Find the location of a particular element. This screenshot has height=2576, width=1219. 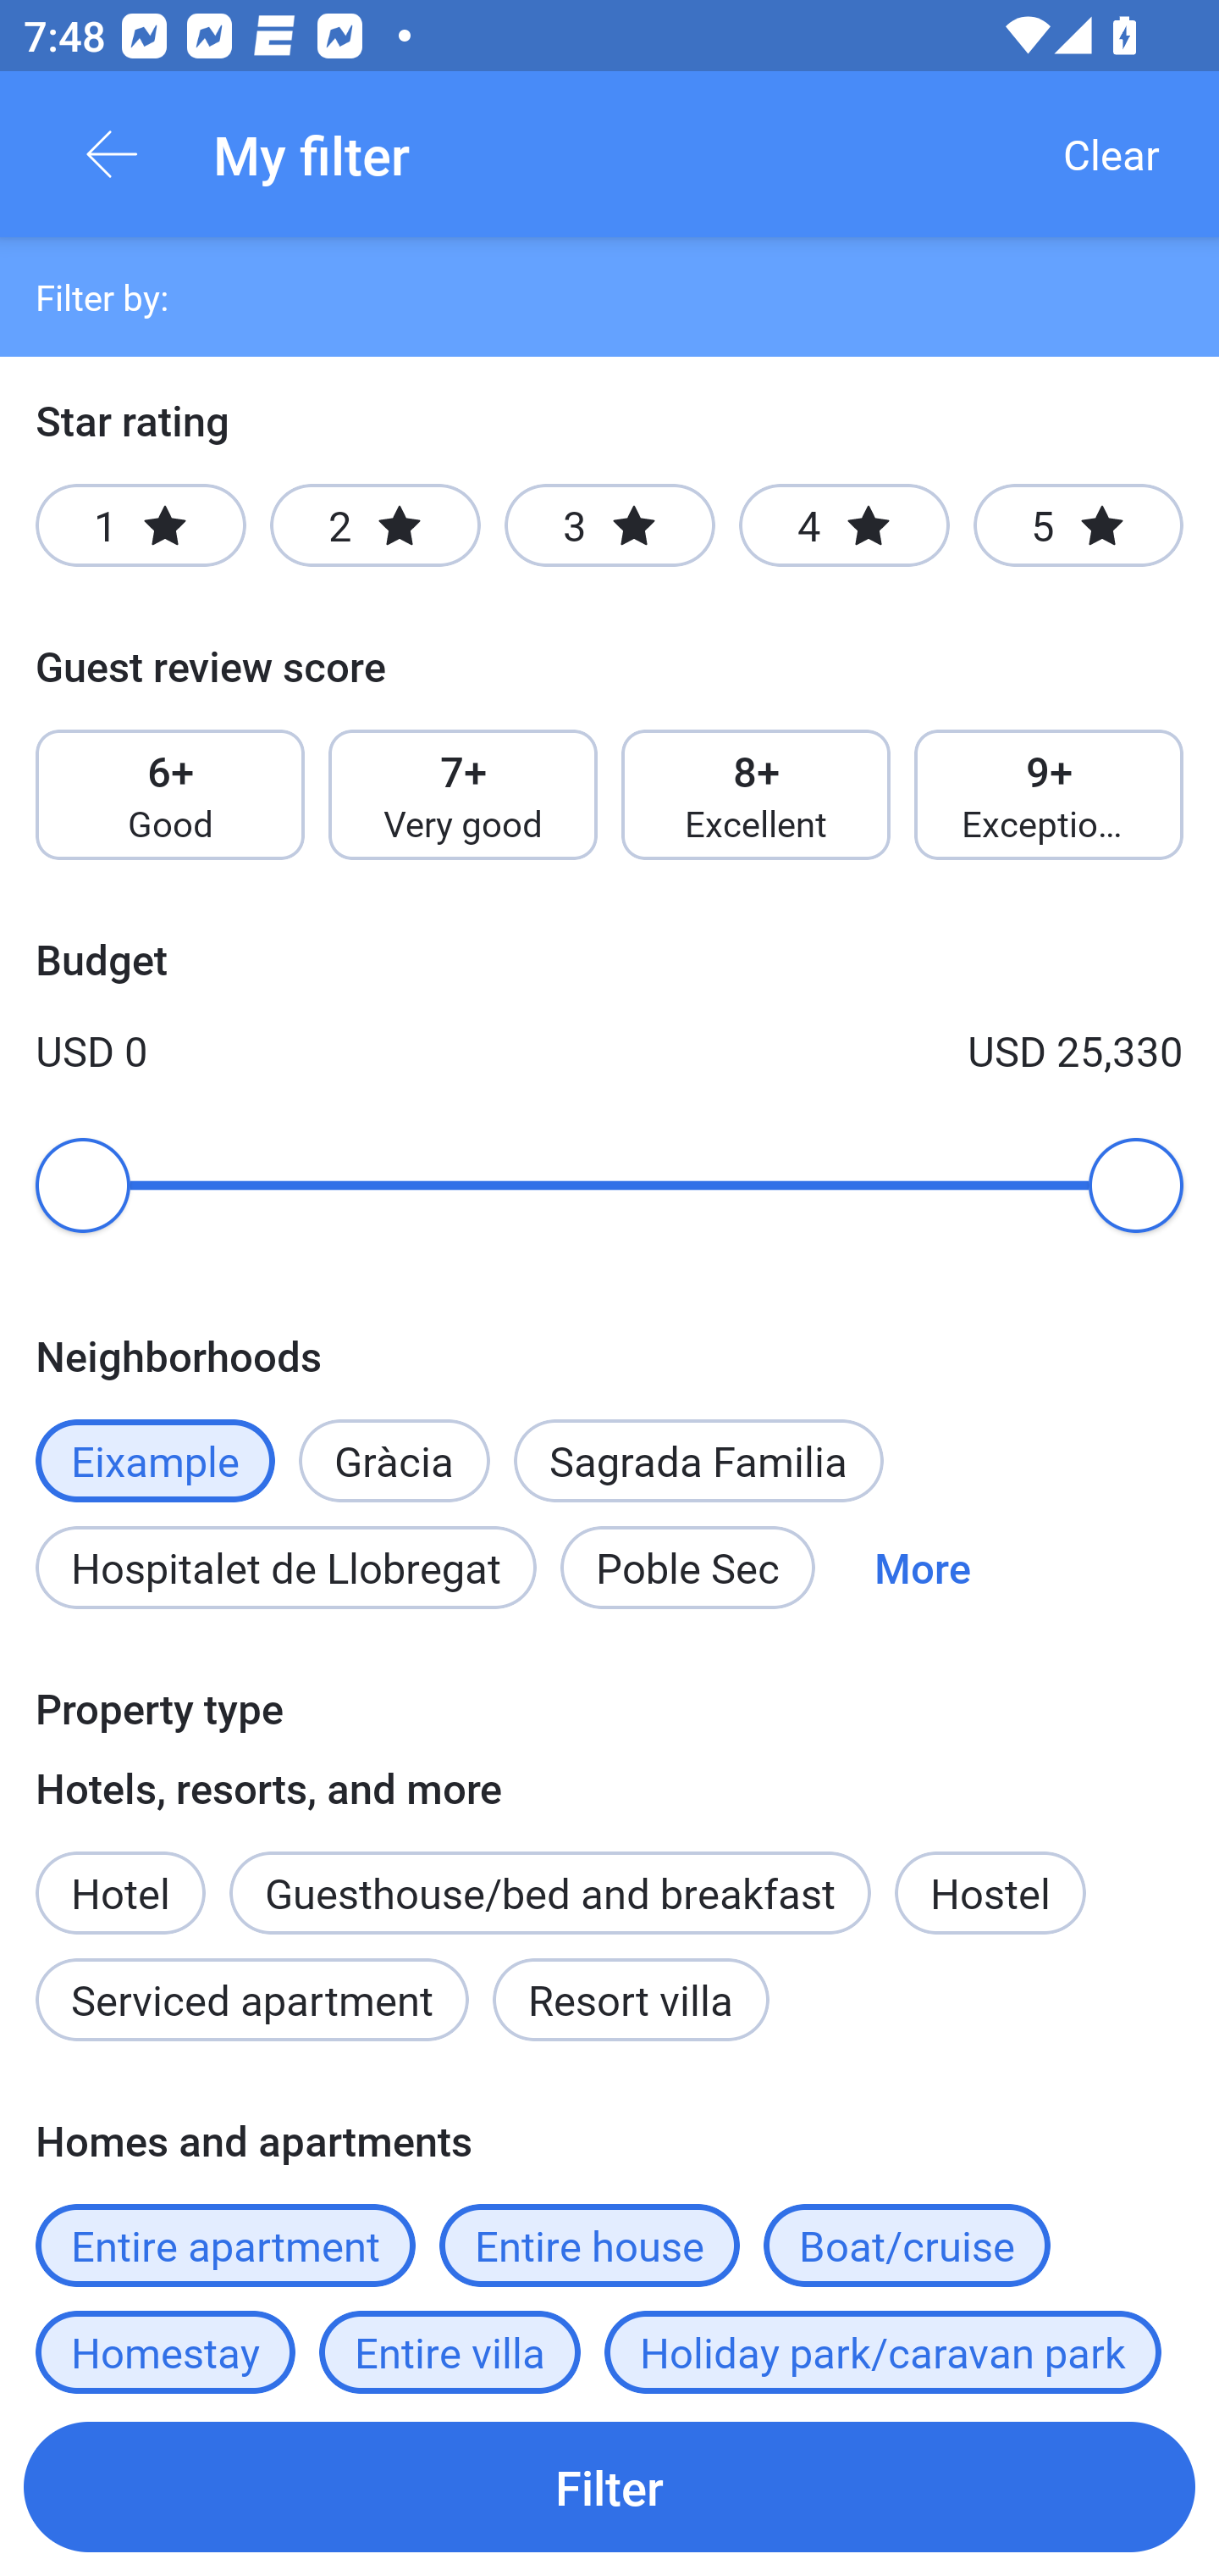

8+ Excellent is located at coordinates (756, 795).